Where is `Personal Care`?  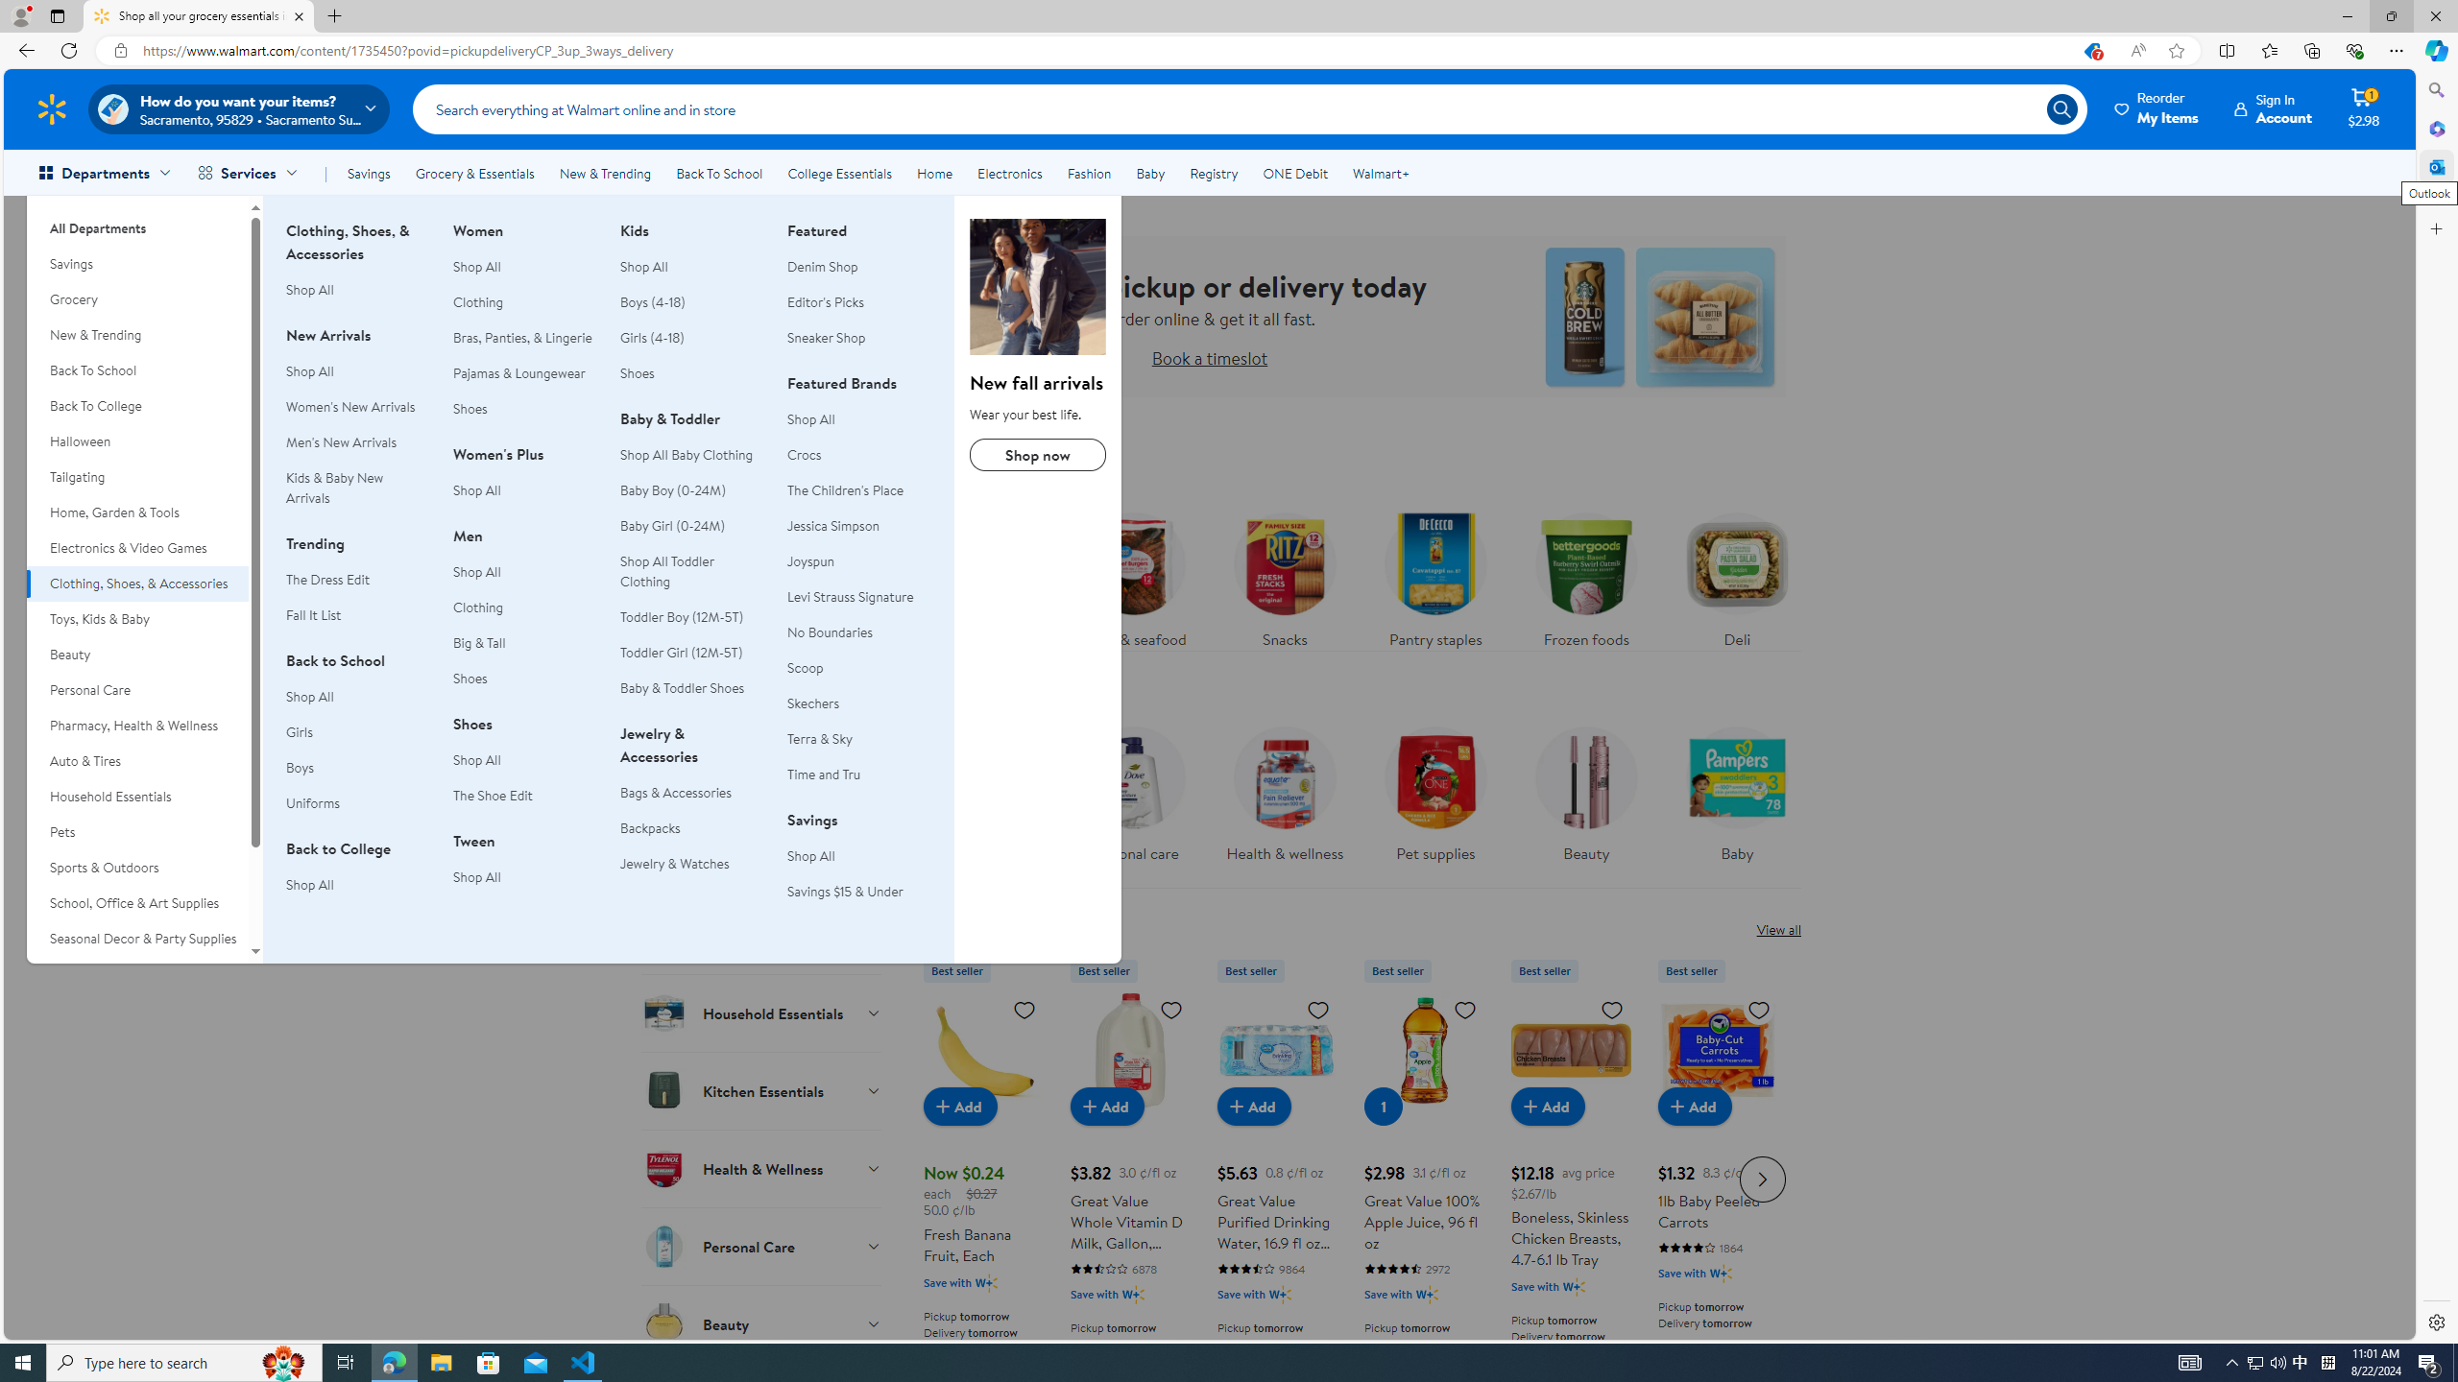 Personal Care is located at coordinates (137, 690).